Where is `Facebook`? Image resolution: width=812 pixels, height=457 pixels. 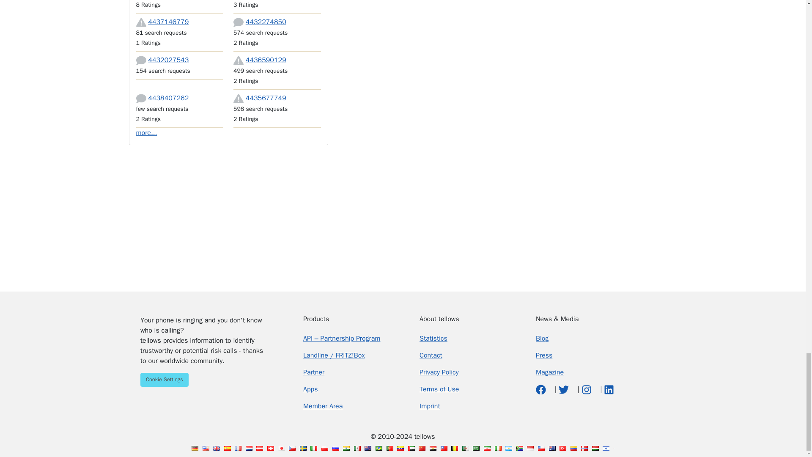
Facebook is located at coordinates (542, 389).